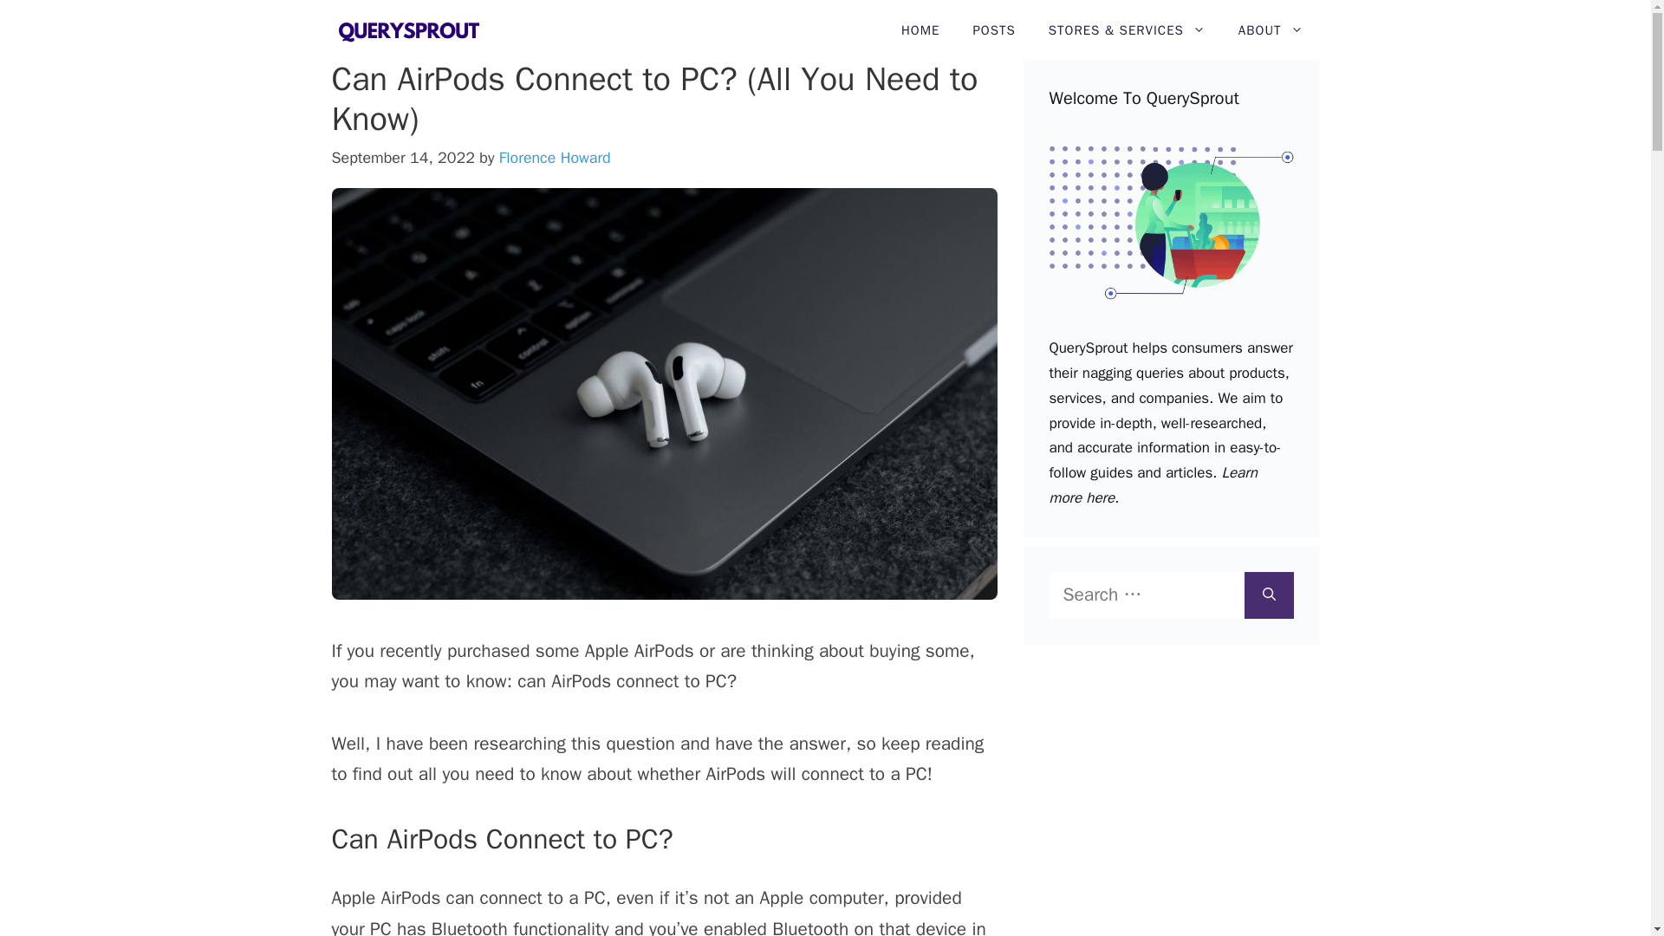 This screenshot has height=936, width=1664. What do you see at coordinates (993, 30) in the screenshot?
I see `POSTS` at bounding box center [993, 30].